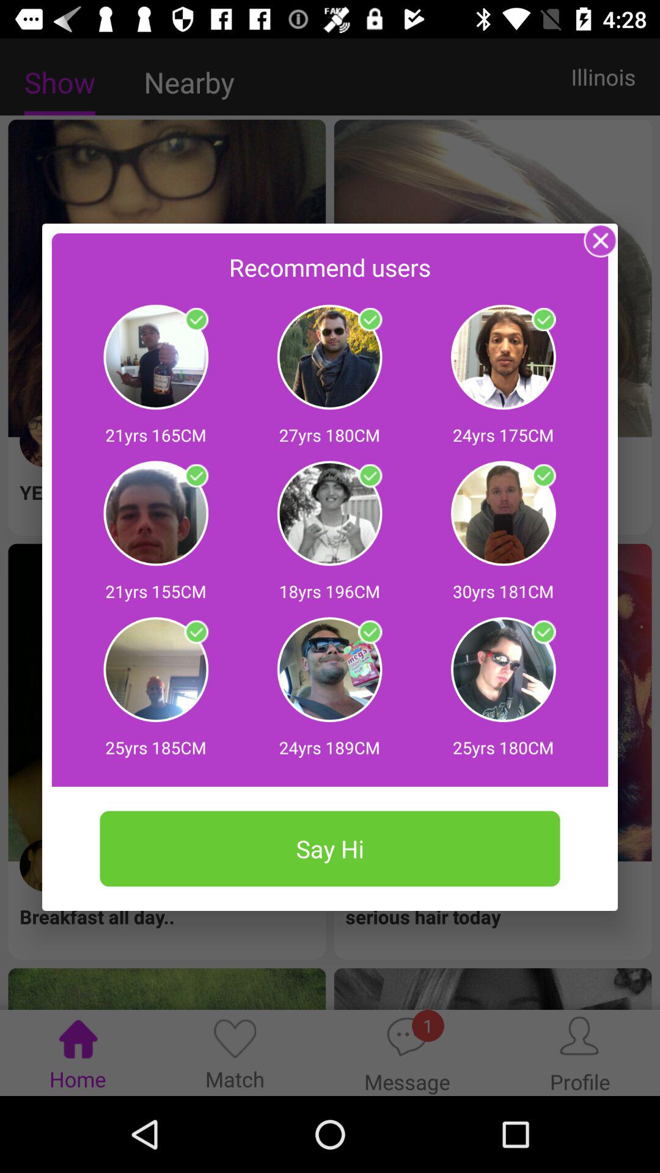 The image size is (660, 1173). Describe the element at coordinates (370, 476) in the screenshot. I see `select button` at that location.